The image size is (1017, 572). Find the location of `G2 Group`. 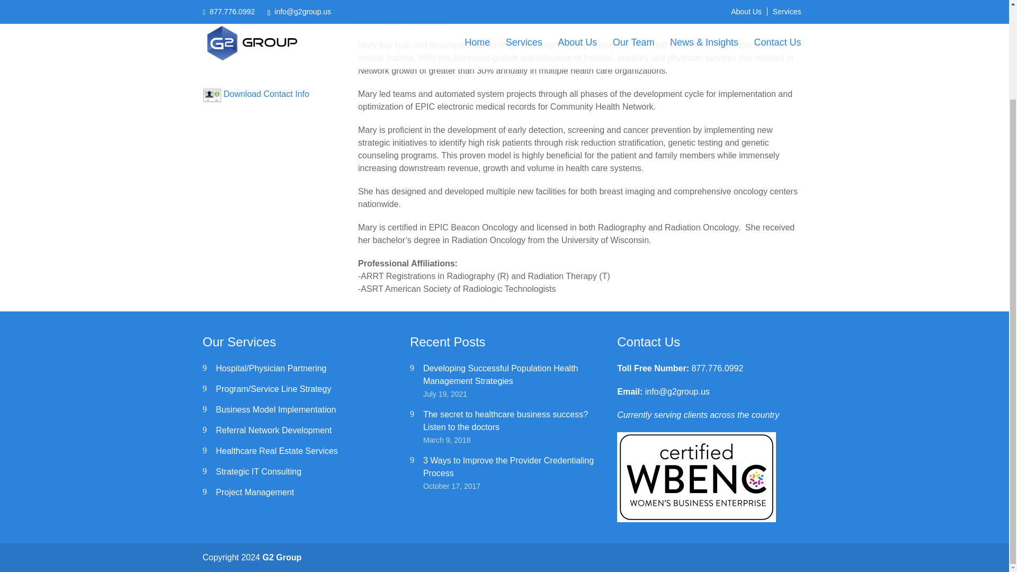

G2 Group is located at coordinates (282, 557).